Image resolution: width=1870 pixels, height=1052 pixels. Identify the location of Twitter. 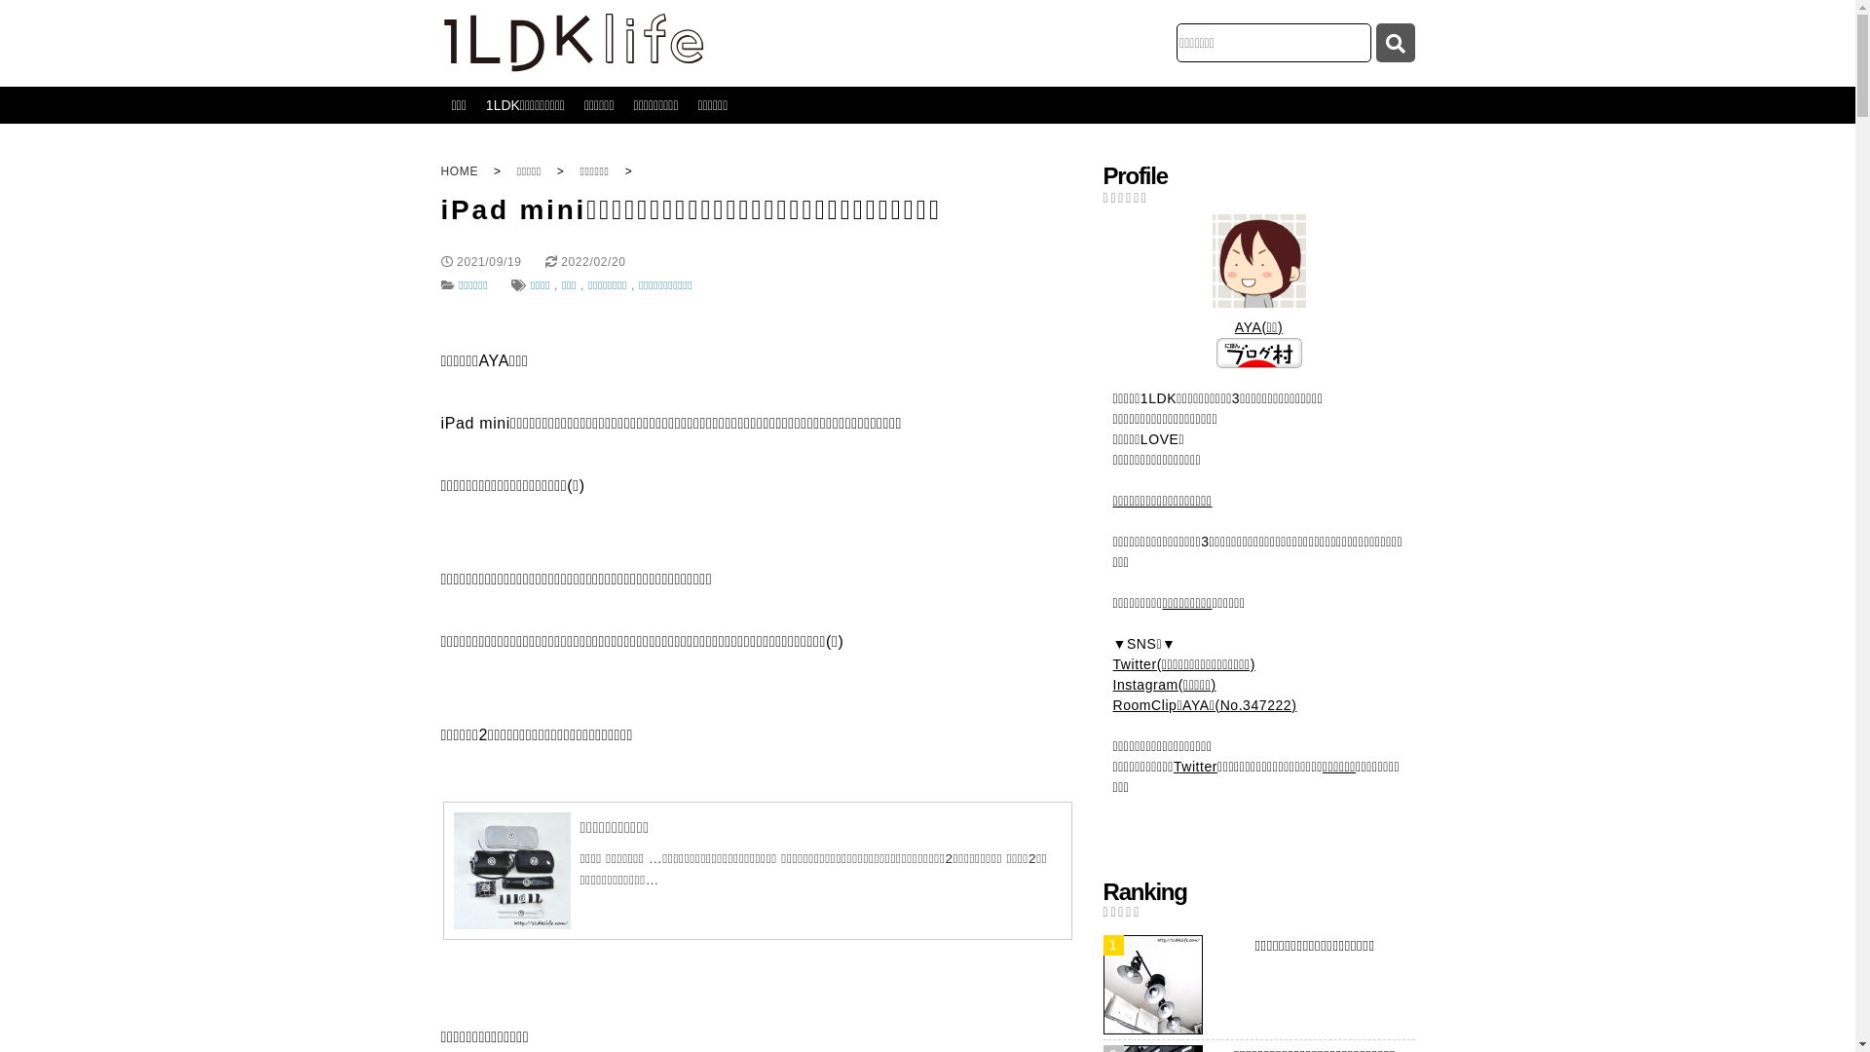
(1196, 767).